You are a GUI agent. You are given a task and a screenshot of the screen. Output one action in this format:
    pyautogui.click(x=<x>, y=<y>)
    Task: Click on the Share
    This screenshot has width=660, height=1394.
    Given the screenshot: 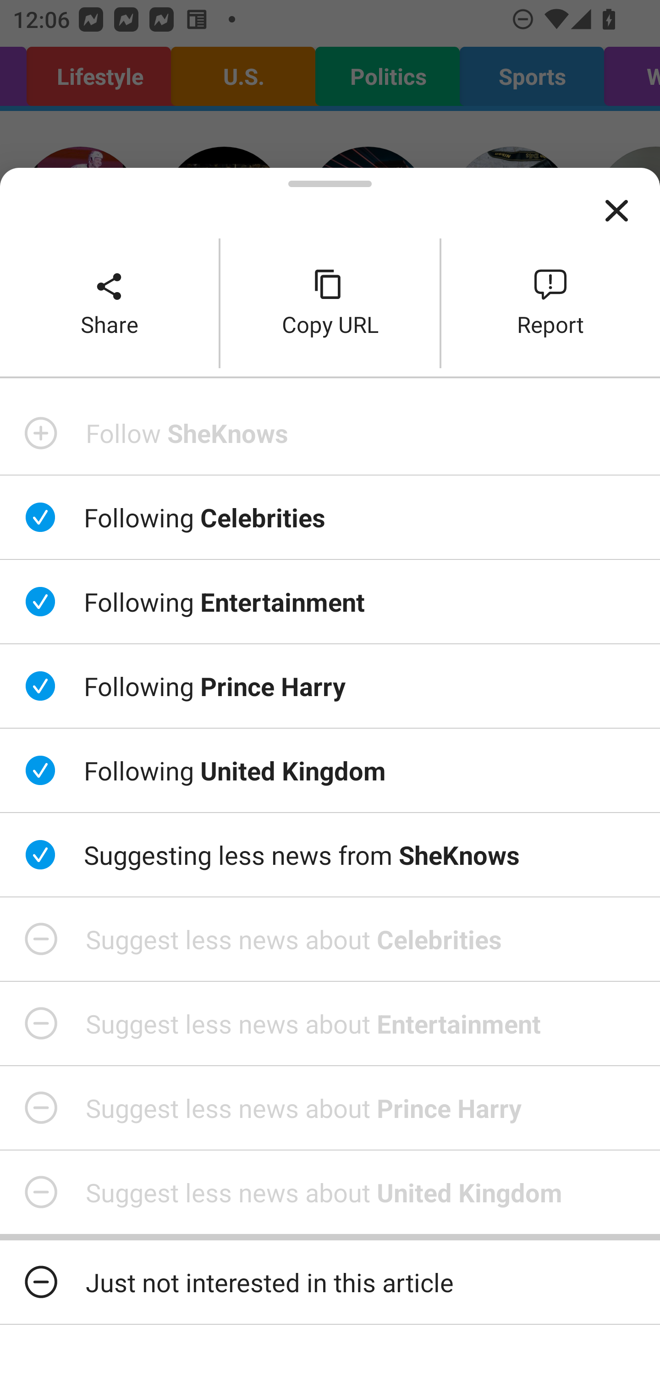 What is the action you would take?
    pyautogui.click(x=109, y=303)
    